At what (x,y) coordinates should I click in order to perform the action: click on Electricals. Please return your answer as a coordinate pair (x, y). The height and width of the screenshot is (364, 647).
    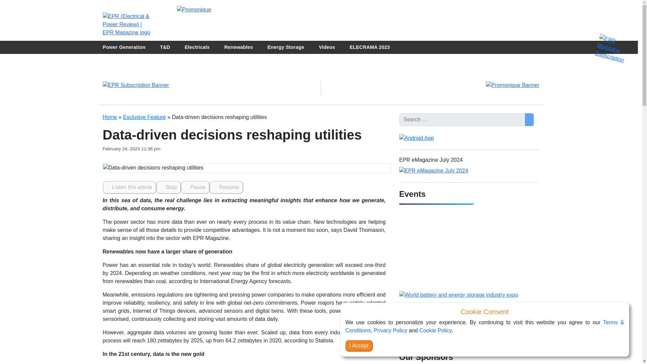
    Looking at the image, I should click on (197, 47).